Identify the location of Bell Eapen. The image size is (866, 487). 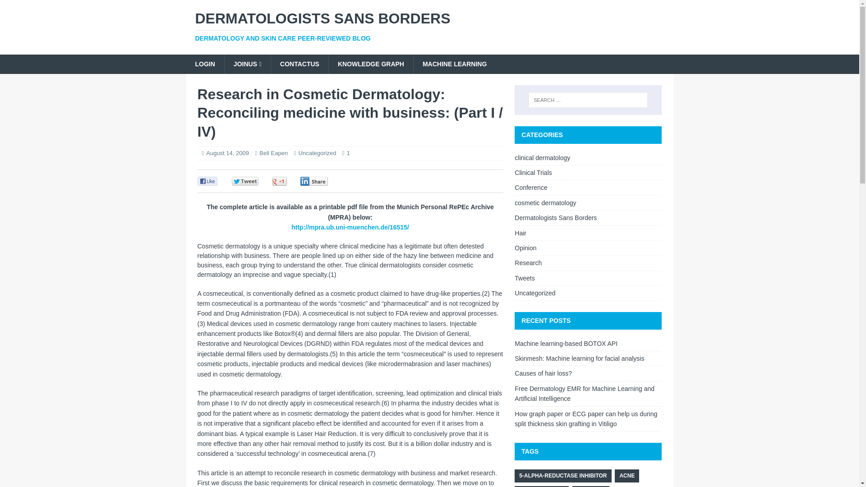
(273, 152).